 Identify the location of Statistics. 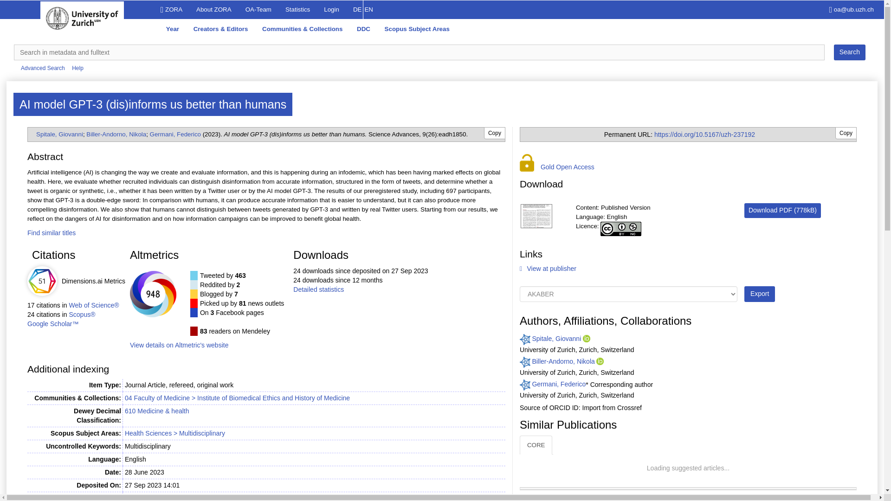
(297, 10).